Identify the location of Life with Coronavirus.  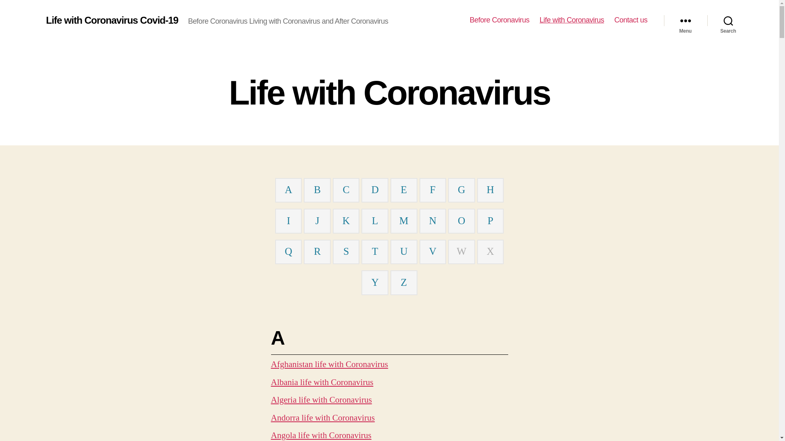
(572, 20).